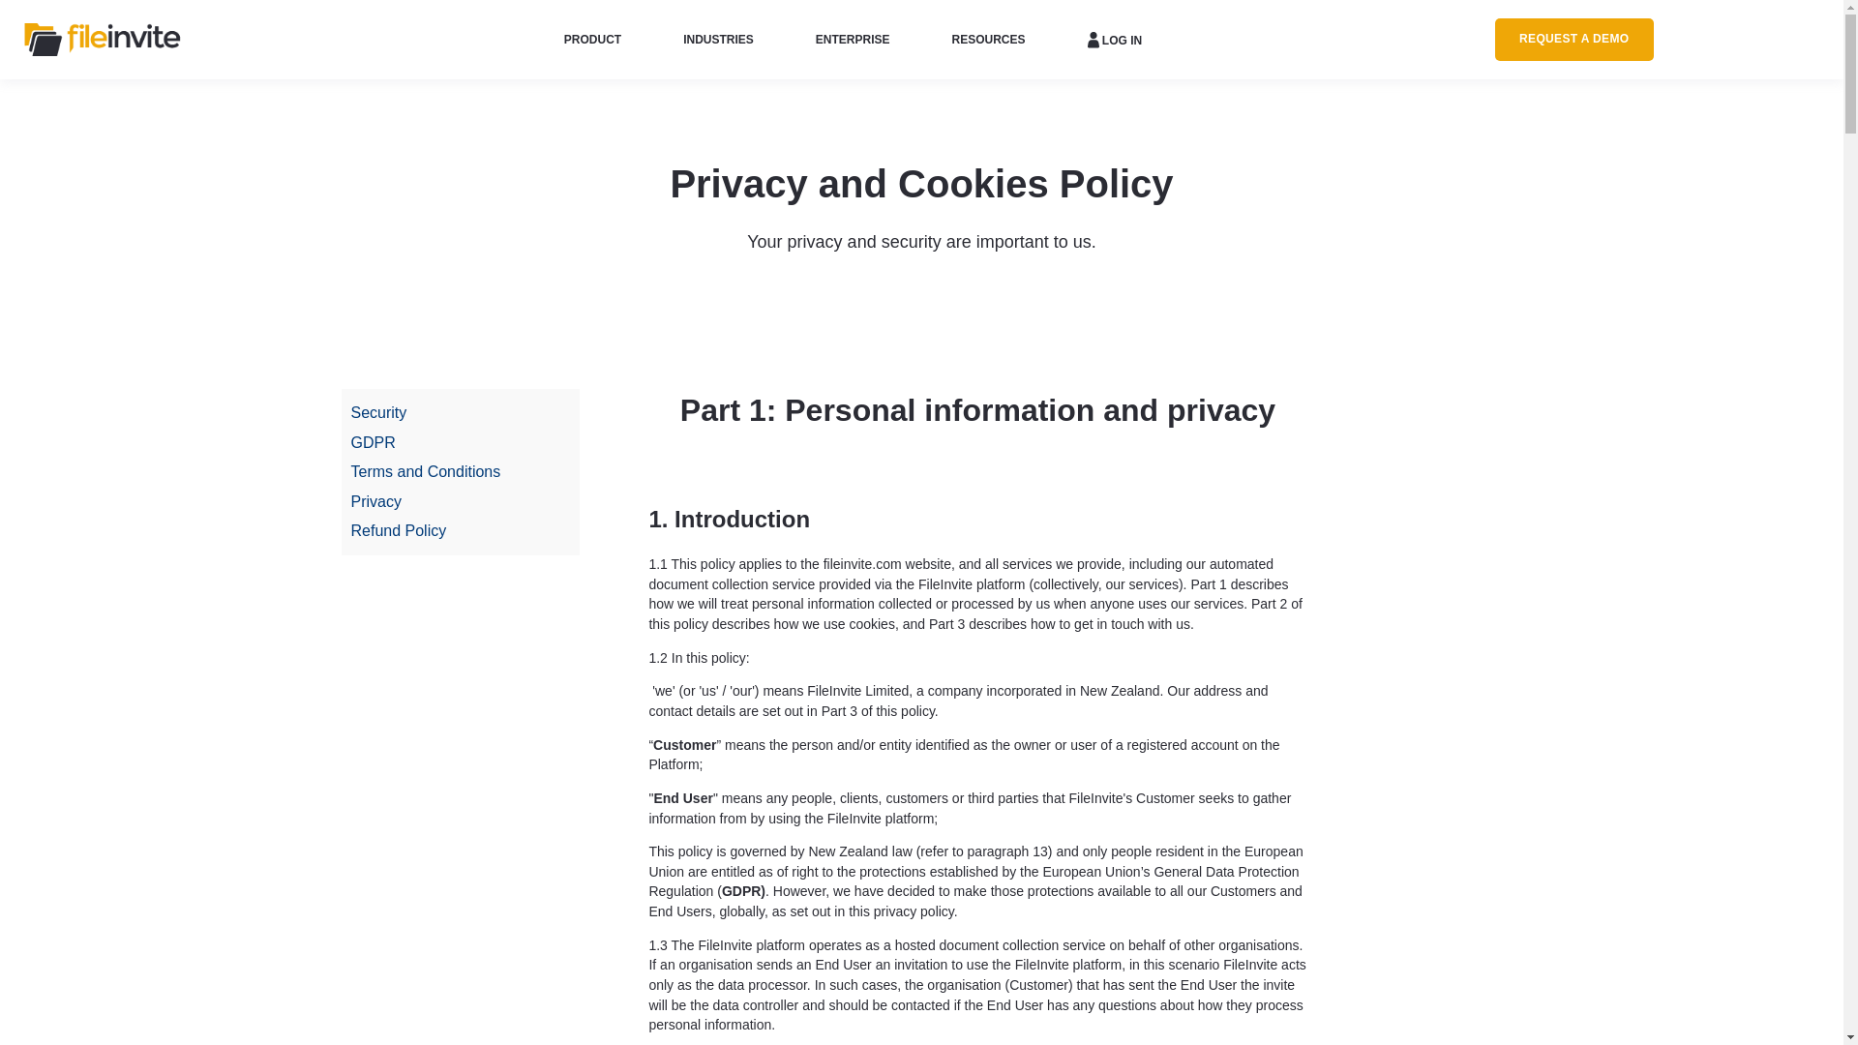 The width and height of the screenshot is (1858, 1045). Describe the element at coordinates (592, 39) in the screenshot. I see `PRODUCT` at that location.